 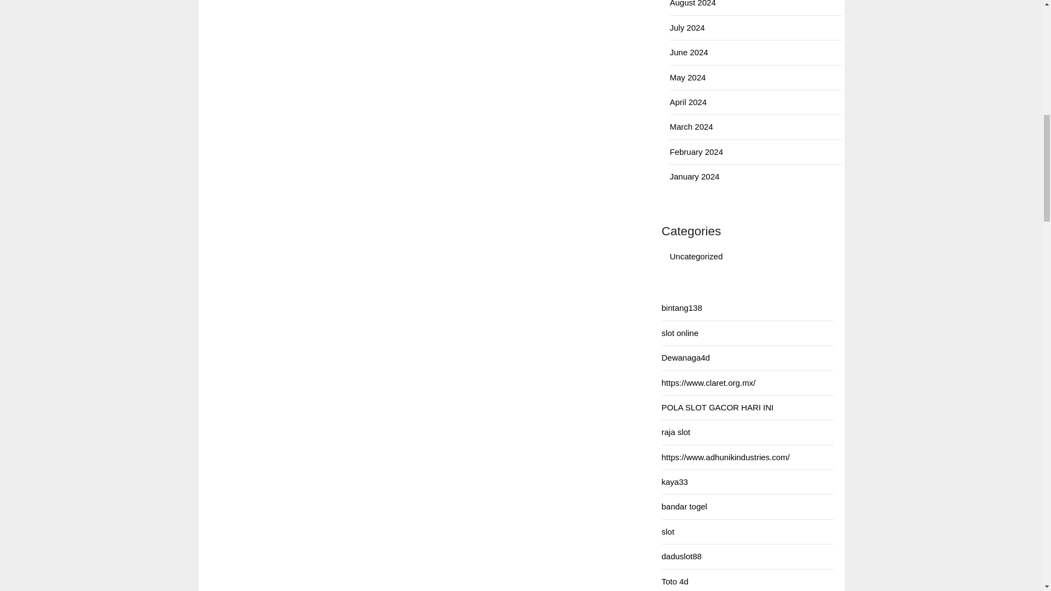 What do you see at coordinates (693, 3) in the screenshot?
I see `August 2024` at bounding box center [693, 3].